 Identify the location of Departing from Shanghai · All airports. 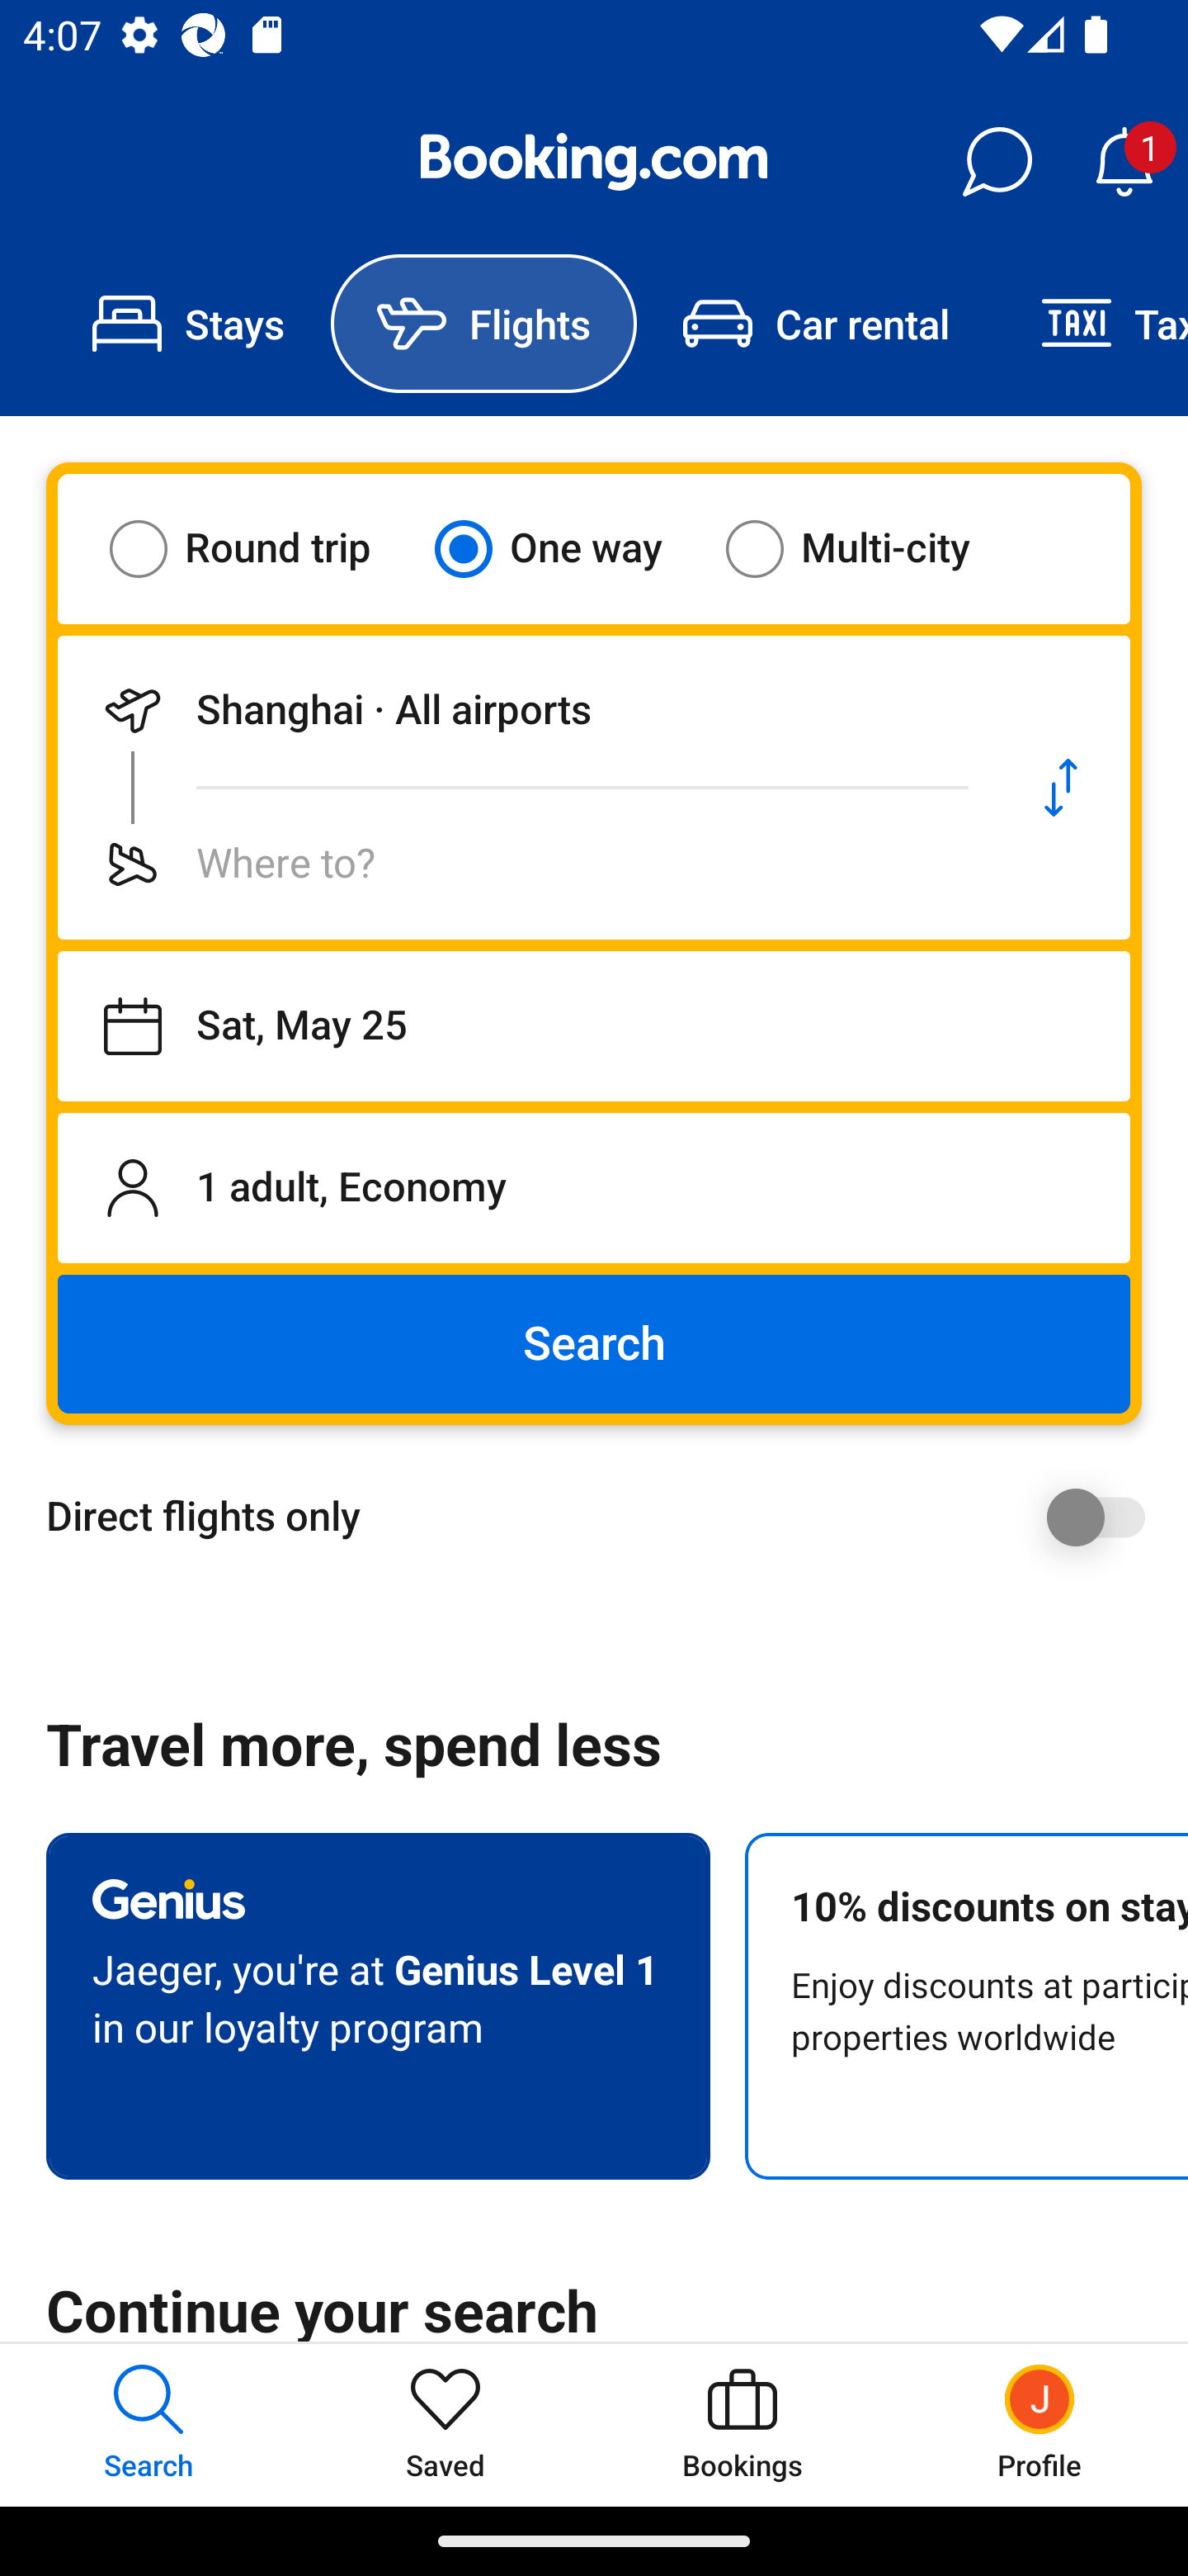
(525, 710).